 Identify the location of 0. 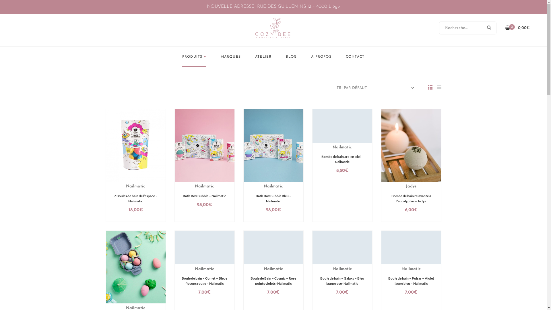
(507, 28).